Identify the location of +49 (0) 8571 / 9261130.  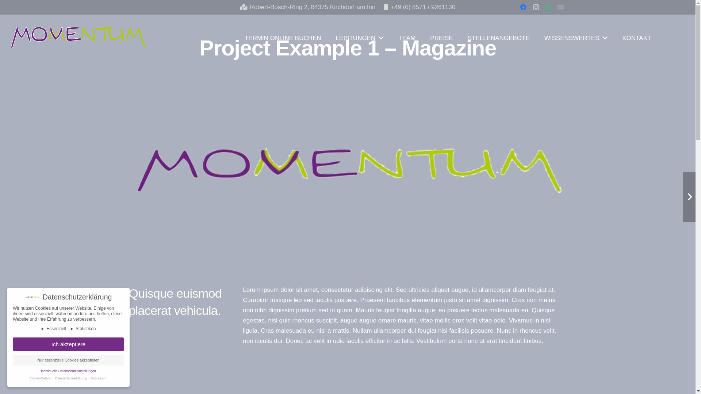
(420, 7).